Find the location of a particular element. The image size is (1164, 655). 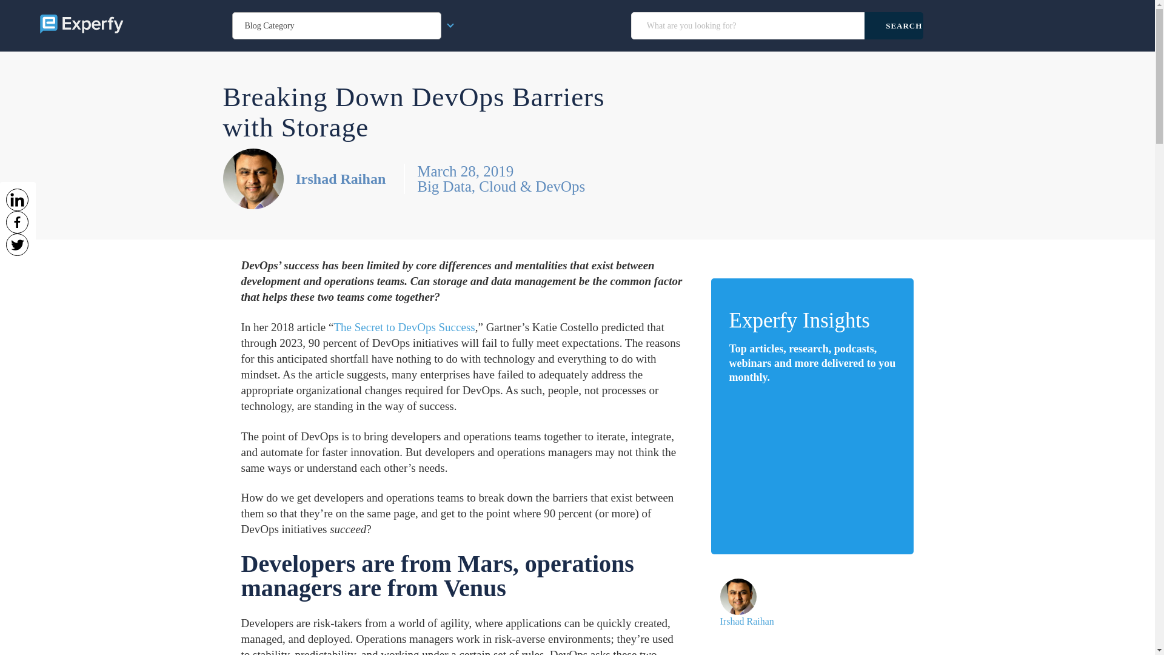

Search is located at coordinates (894, 25).